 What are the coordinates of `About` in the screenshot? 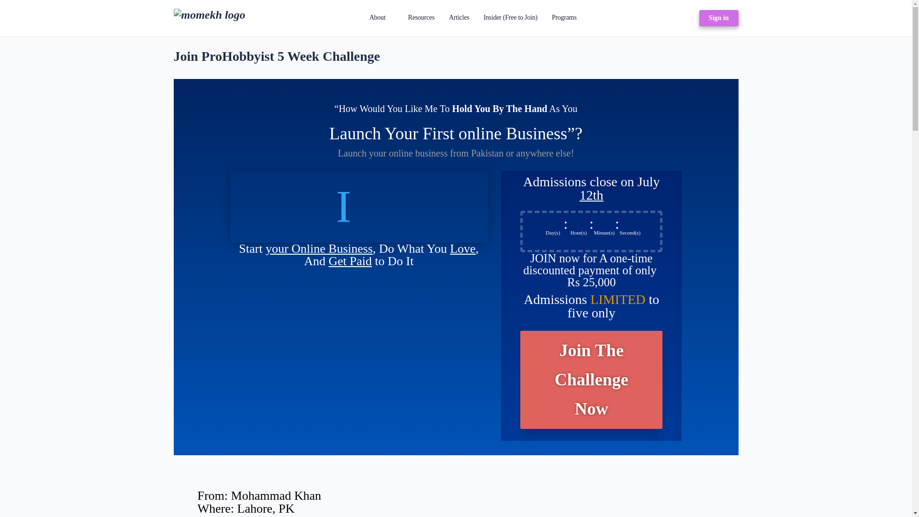 It's located at (382, 18).